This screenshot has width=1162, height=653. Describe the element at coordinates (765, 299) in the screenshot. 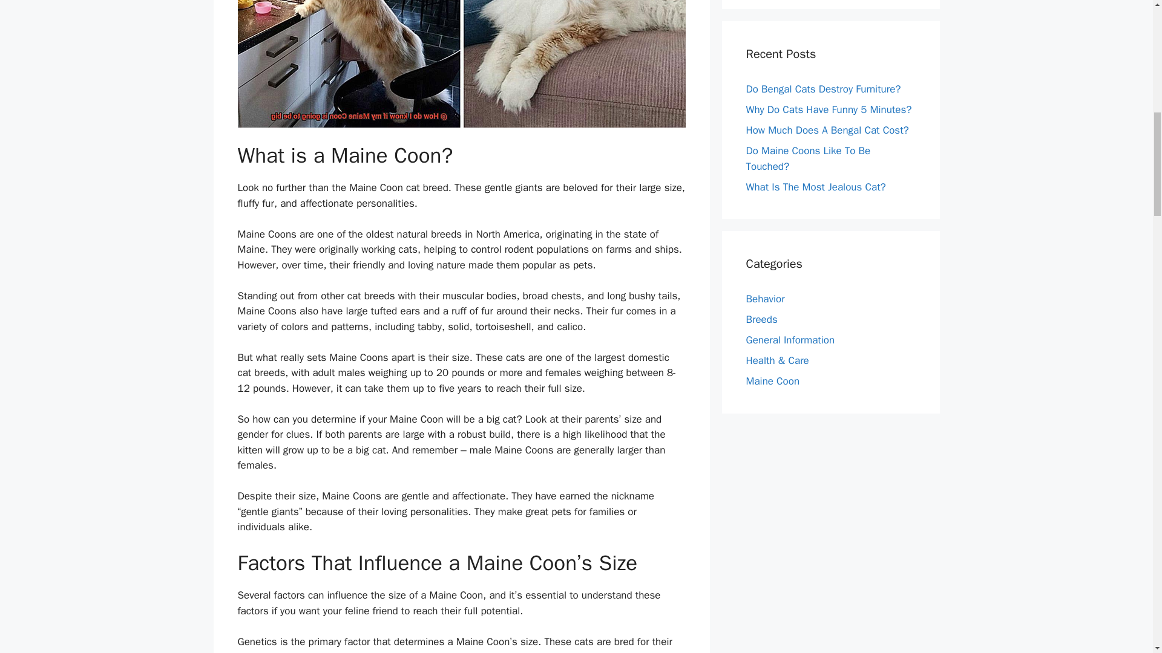

I see `Behavior` at that location.